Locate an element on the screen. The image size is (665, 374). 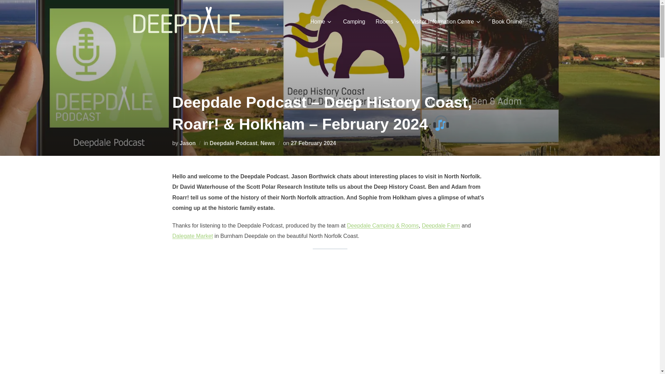
Home is located at coordinates (321, 21).